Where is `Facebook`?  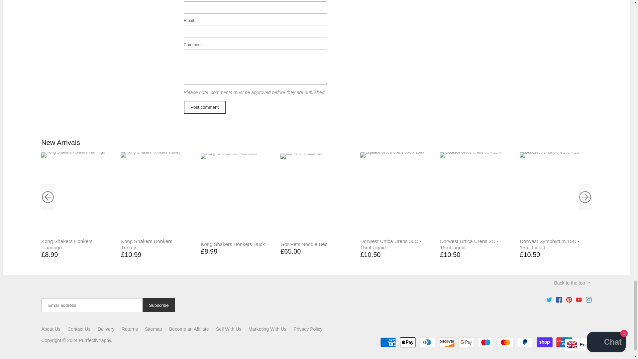 Facebook is located at coordinates (559, 300).